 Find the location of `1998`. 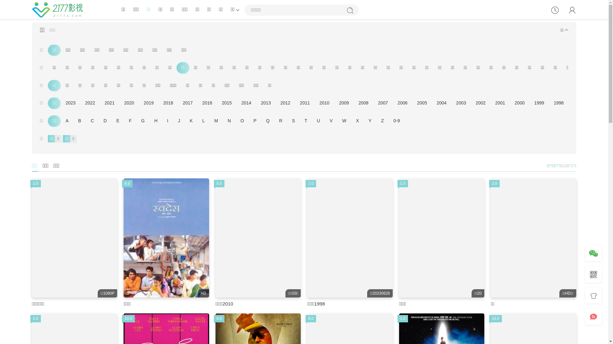

1998 is located at coordinates (559, 103).